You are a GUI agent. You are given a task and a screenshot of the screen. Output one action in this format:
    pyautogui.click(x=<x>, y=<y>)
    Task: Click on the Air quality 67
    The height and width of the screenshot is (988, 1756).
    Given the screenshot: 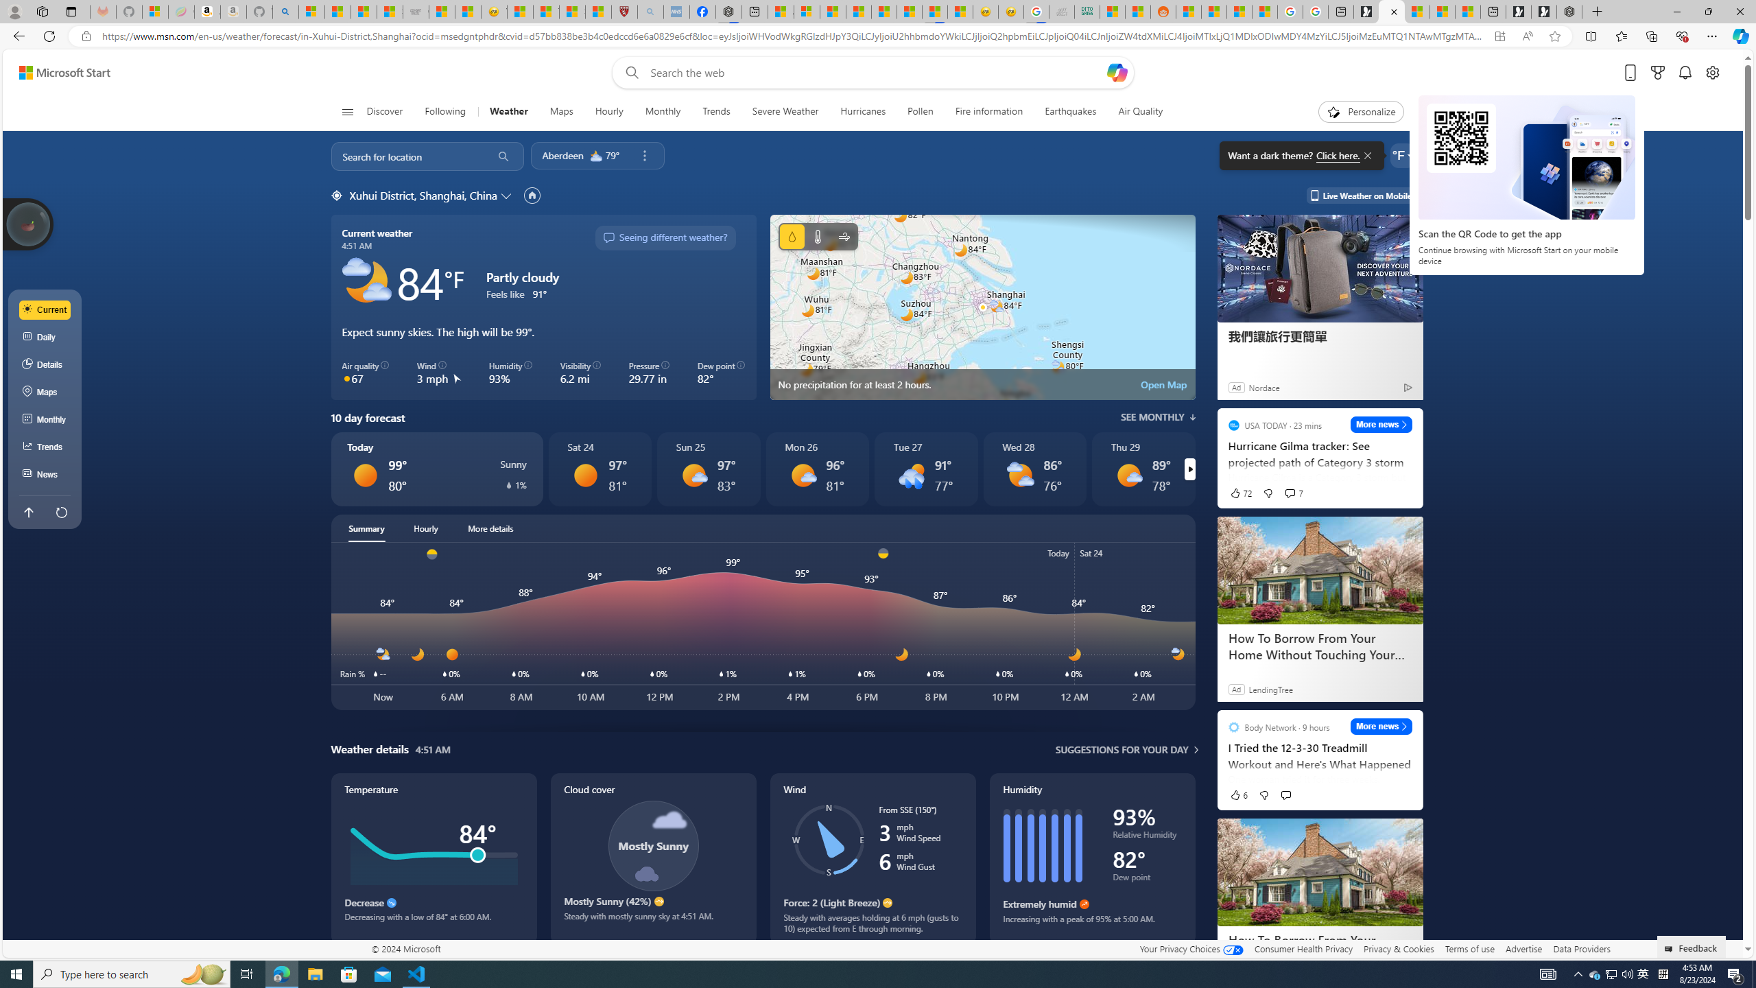 What is the action you would take?
    pyautogui.click(x=366, y=373)
    